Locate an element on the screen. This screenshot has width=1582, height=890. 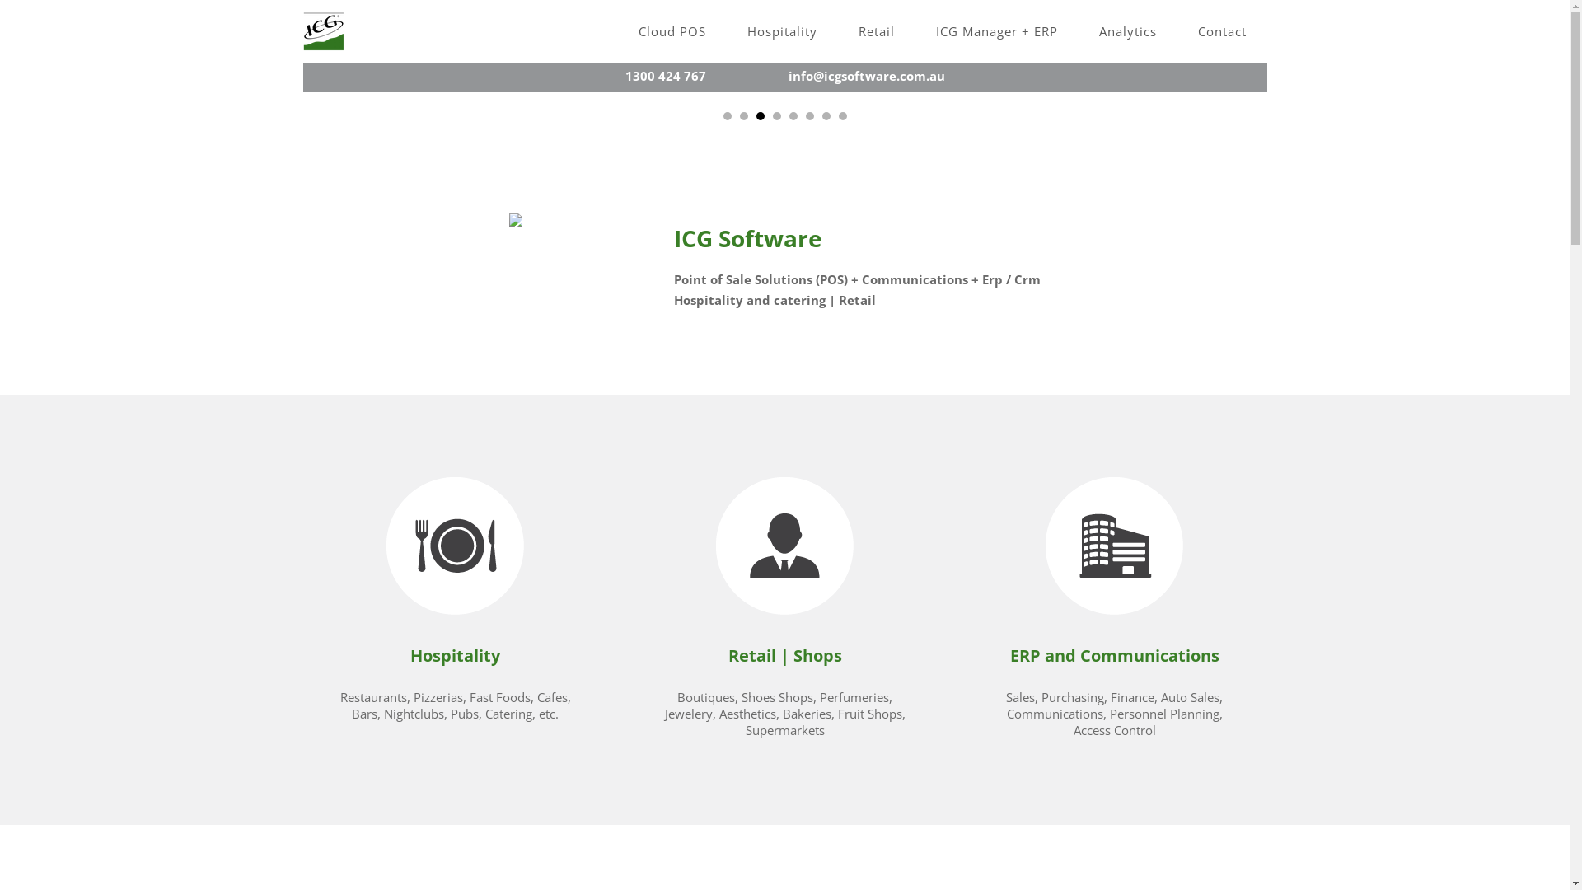
1 is located at coordinates (728, 116).